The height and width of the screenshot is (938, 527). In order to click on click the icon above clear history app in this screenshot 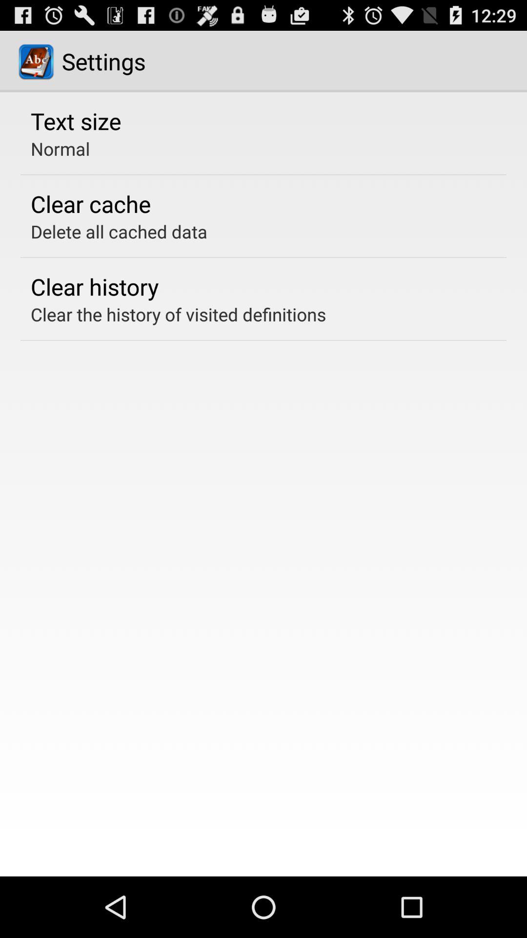, I will do `click(119, 232)`.